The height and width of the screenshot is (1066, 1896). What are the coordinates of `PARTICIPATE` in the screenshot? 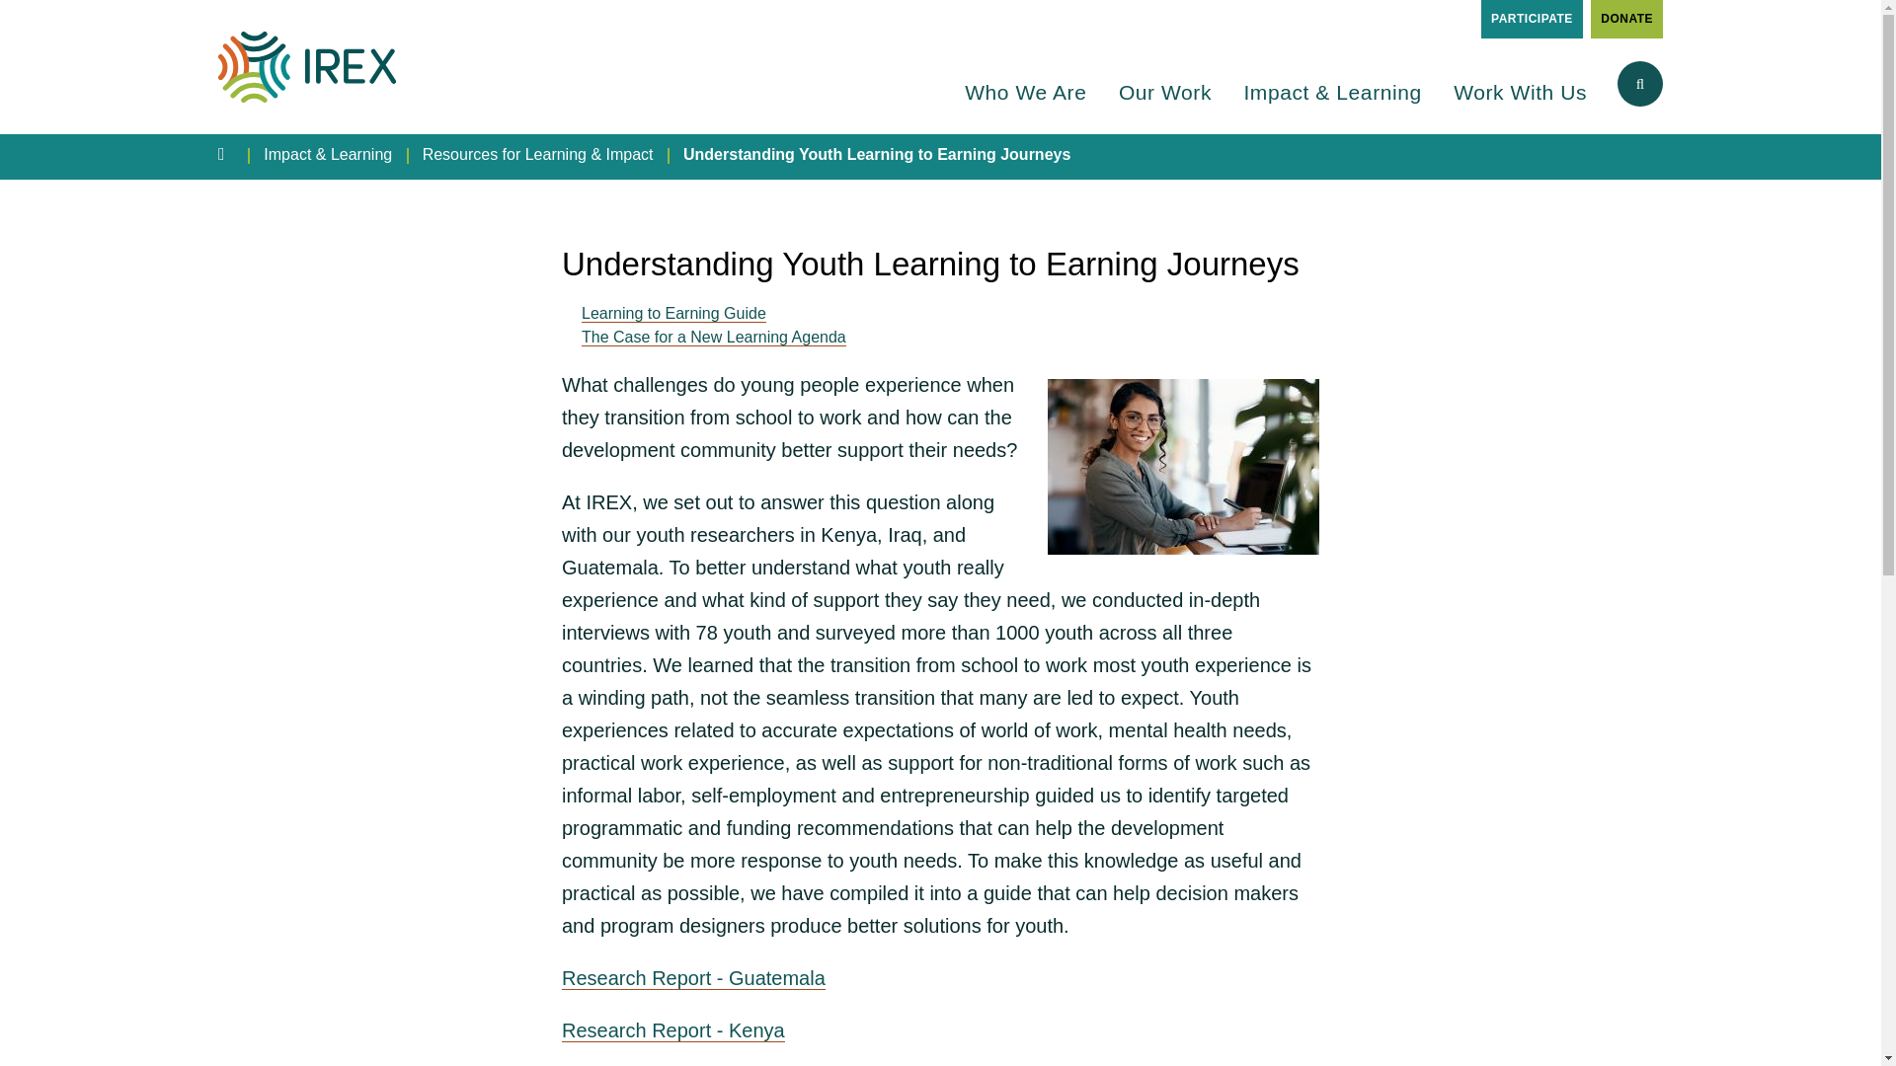 It's located at (1532, 19).